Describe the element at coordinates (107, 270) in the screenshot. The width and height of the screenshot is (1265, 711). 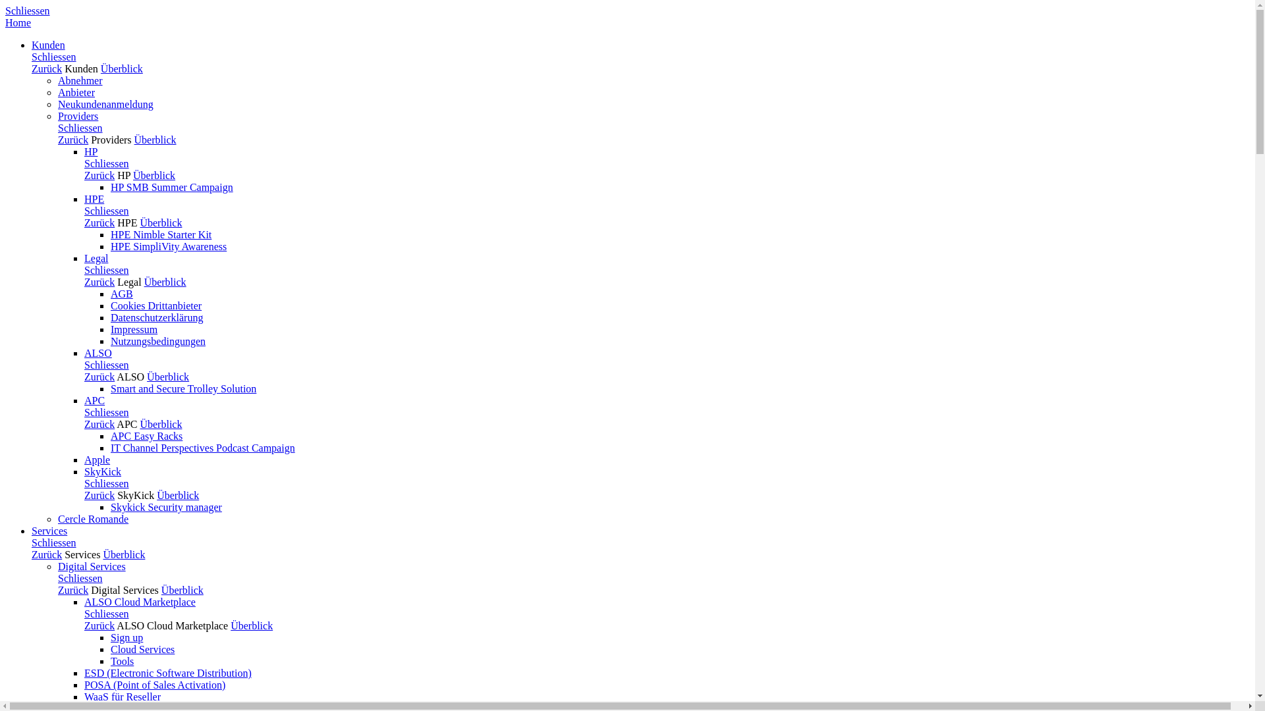
I see `Schliessen` at that location.